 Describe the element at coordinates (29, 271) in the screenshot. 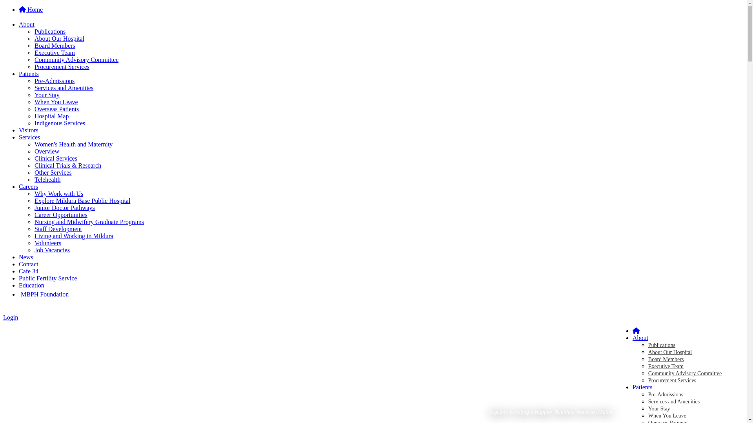

I see `Cafe 34` at that location.